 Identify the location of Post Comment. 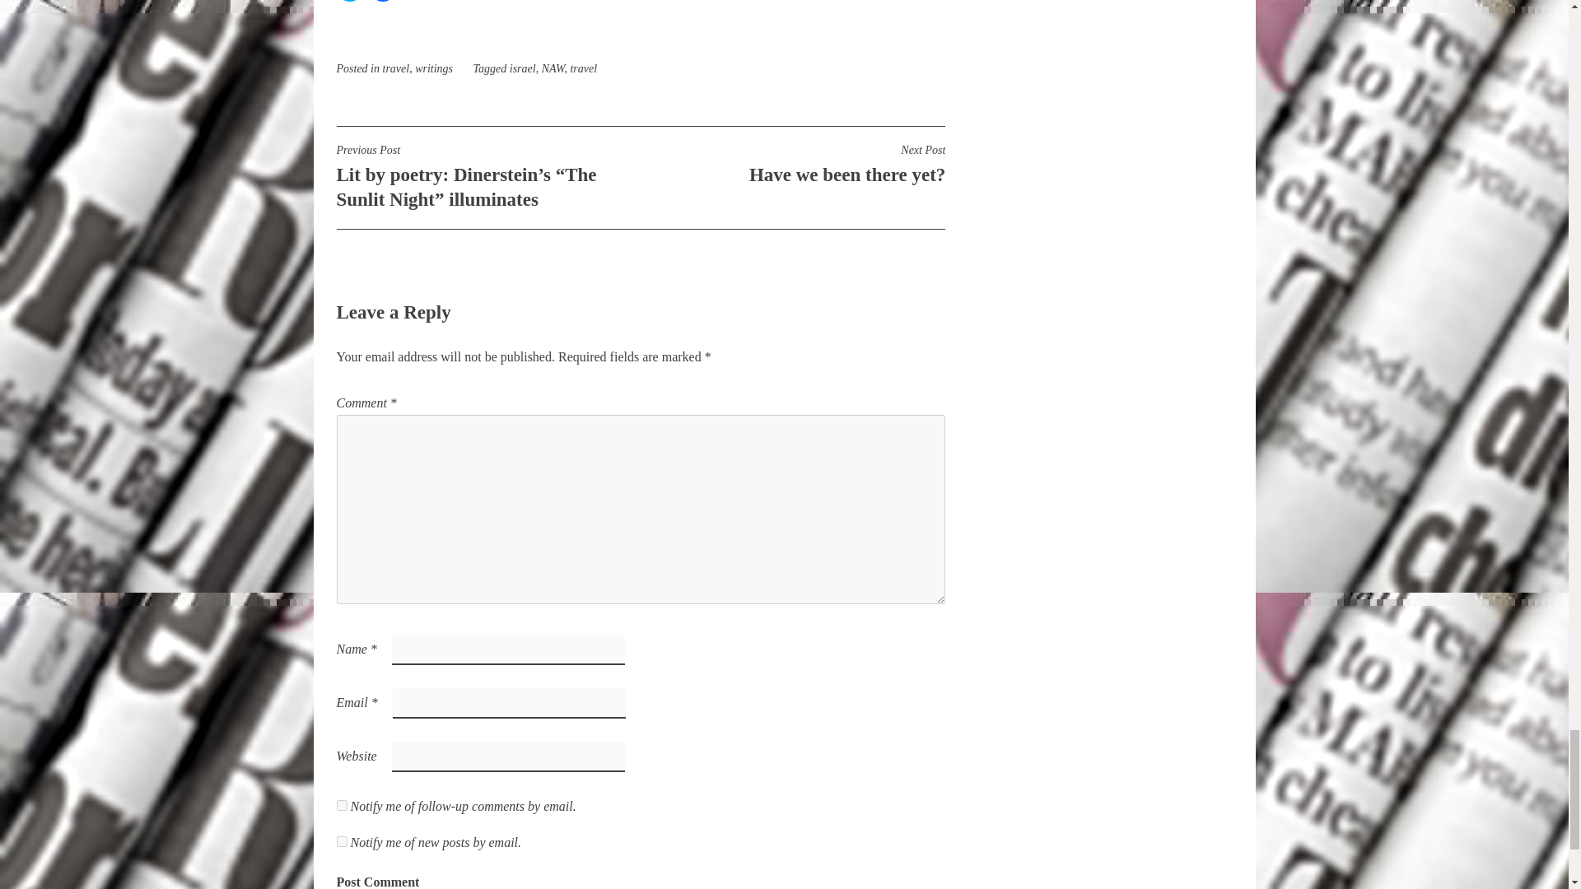
(348, 1).